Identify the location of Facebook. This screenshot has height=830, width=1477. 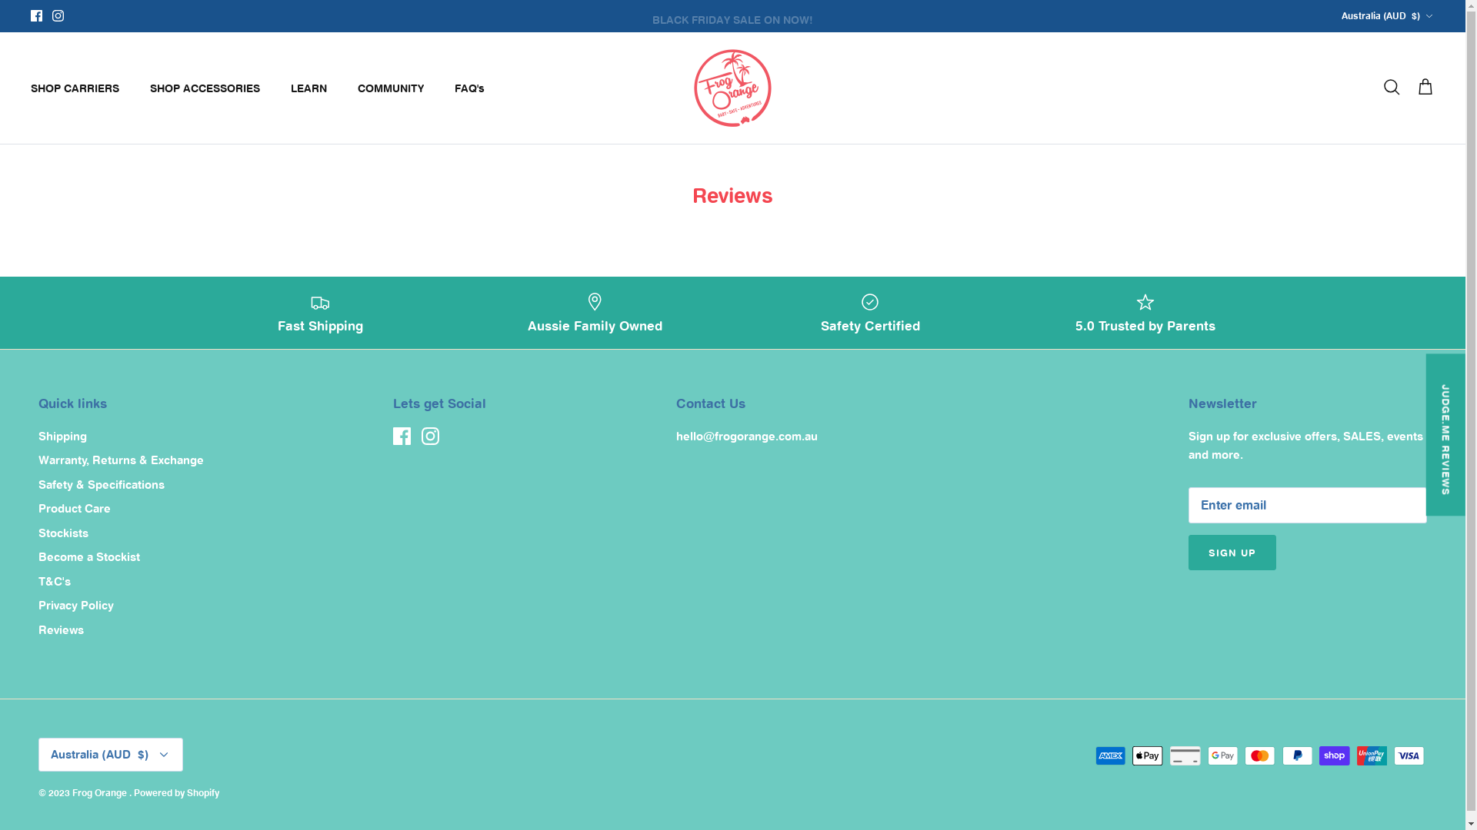
(37, 15).